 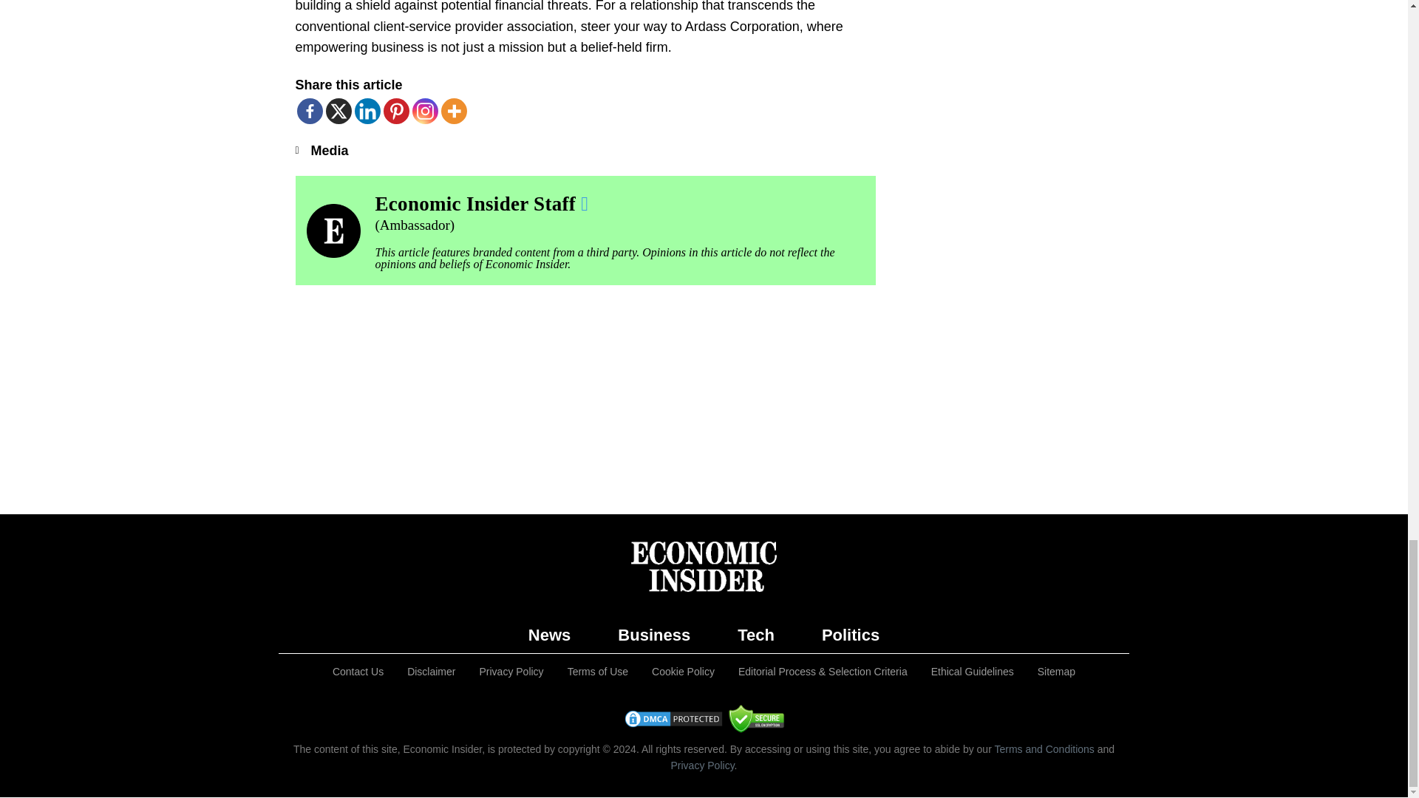 What do you see at coordinates (310, 111) in the screenshot?
I see `Facebook` at bounding box center [310, 111].